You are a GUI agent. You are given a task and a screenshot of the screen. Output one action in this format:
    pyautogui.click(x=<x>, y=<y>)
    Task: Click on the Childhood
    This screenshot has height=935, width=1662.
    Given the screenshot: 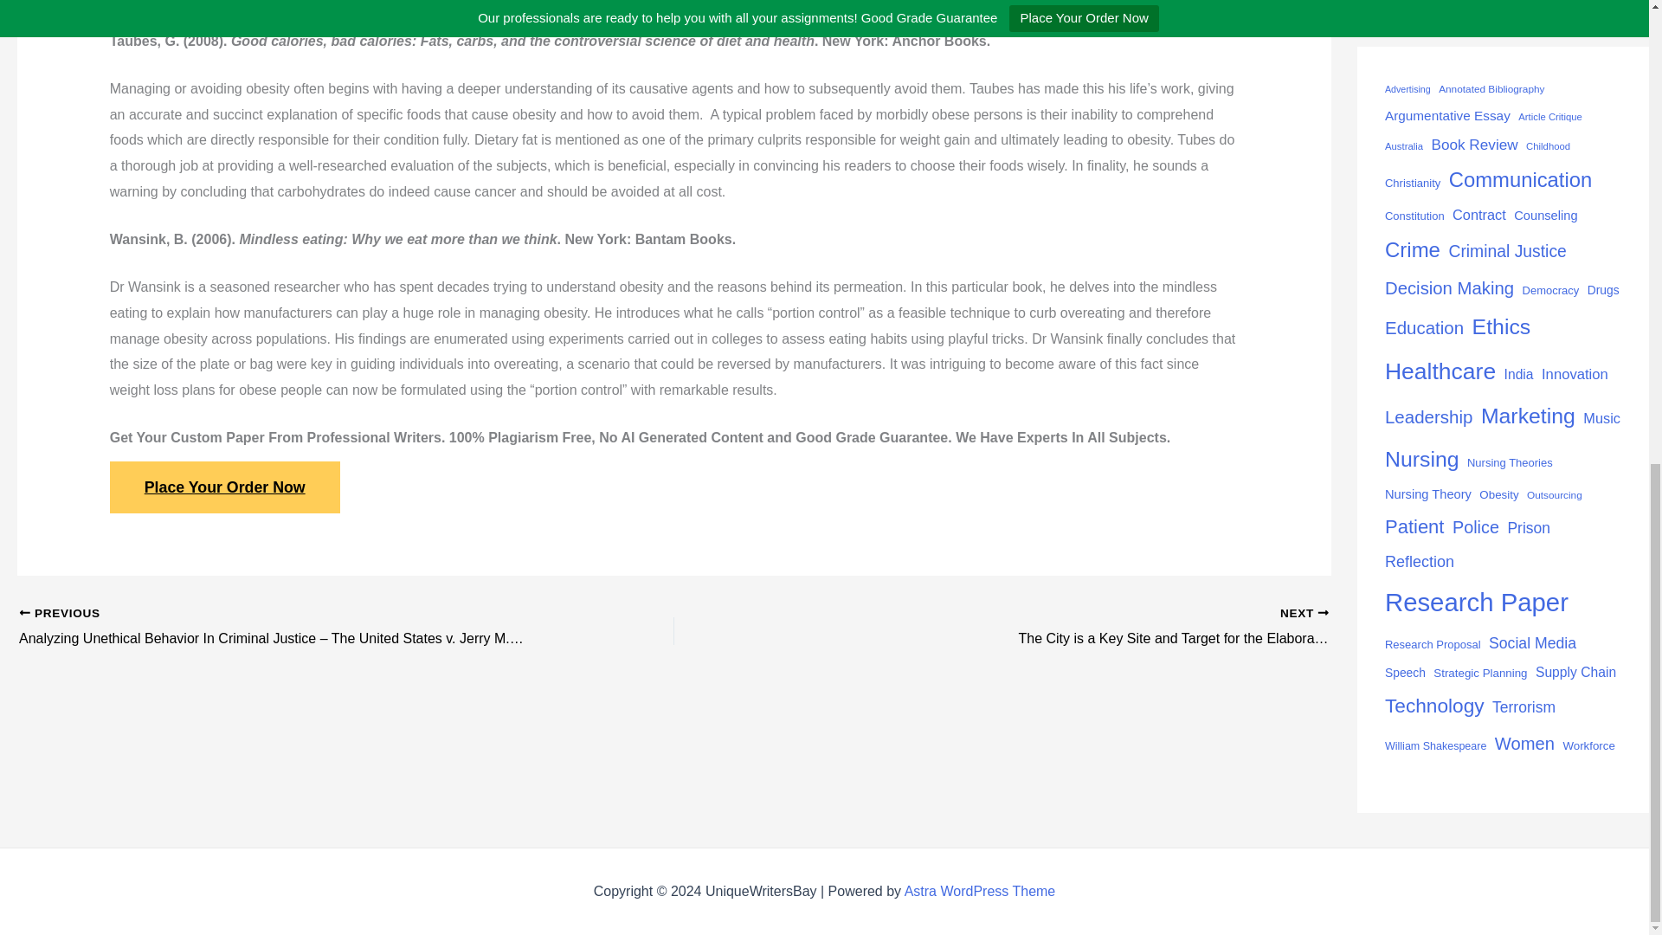 What is the action you would take?
    pyautogui.click(x=1548, y=146)
    